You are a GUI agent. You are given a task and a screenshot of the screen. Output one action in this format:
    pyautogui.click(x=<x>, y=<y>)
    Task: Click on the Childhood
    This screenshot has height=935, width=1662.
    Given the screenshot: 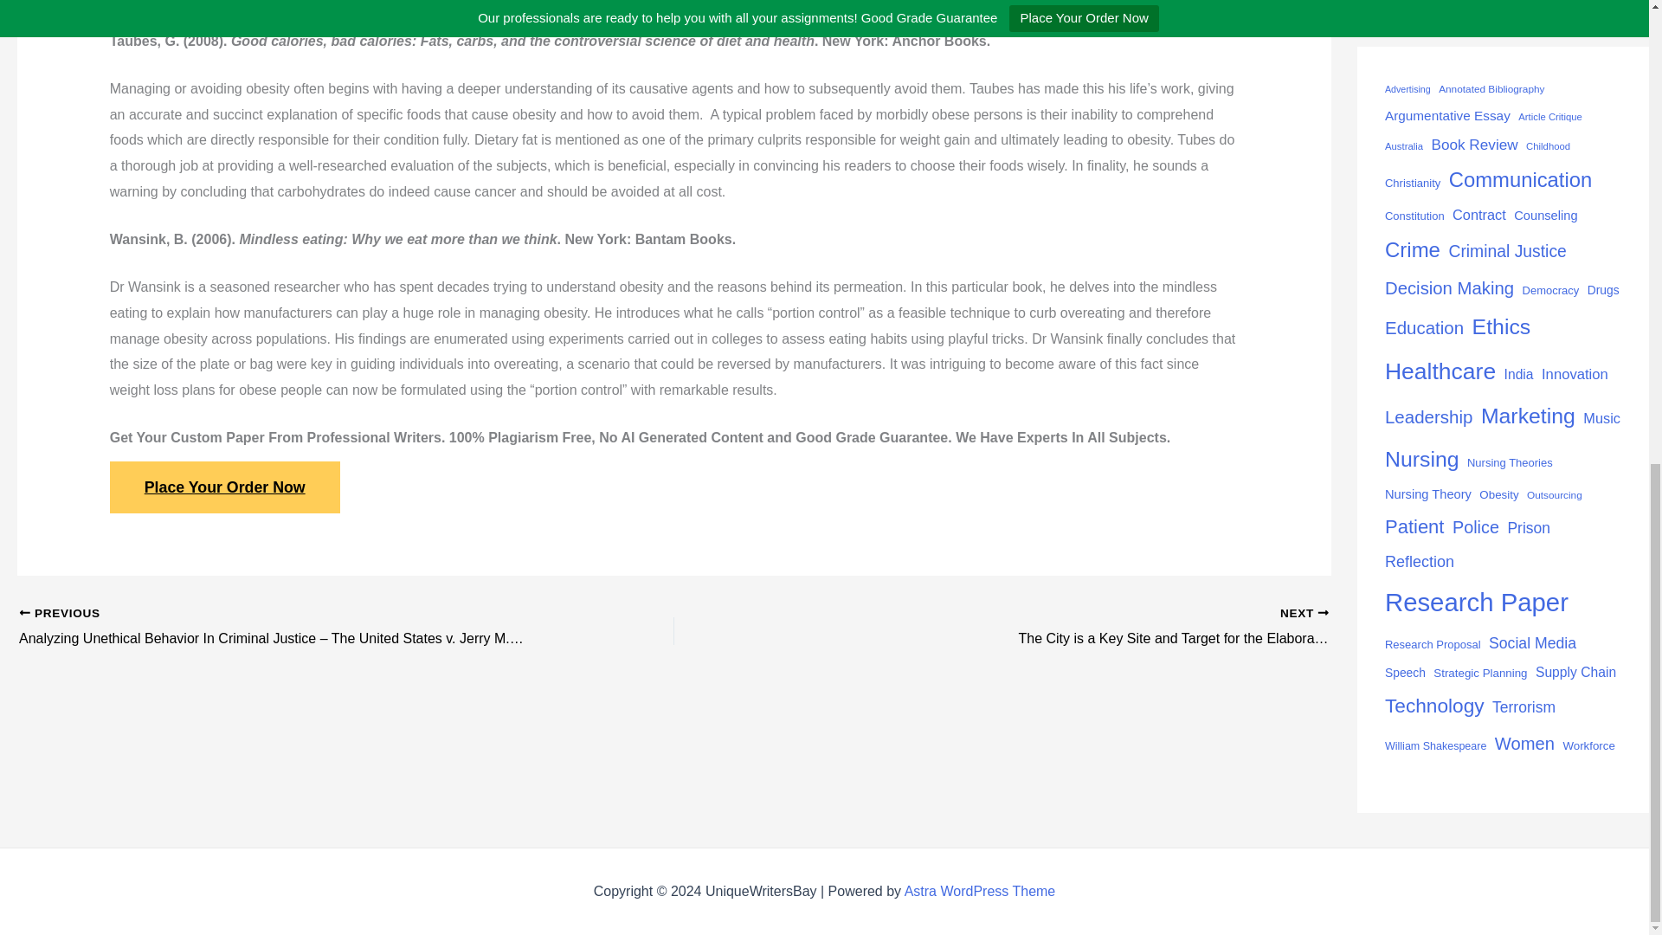 What is the action you would take?
    pyautogui.click(x=1548, y=146)
    